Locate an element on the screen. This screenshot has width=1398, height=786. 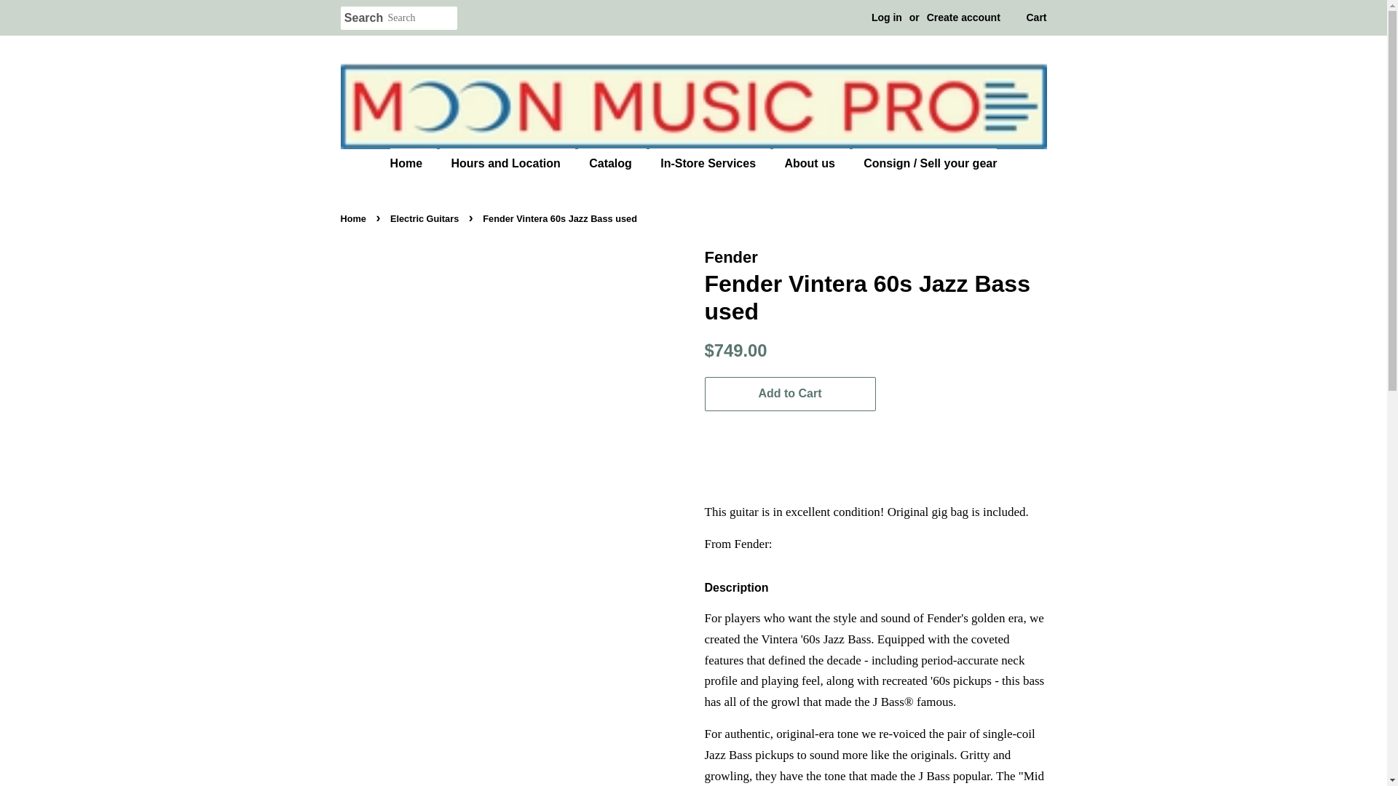
Catalog is located at coordinates (612, 163).